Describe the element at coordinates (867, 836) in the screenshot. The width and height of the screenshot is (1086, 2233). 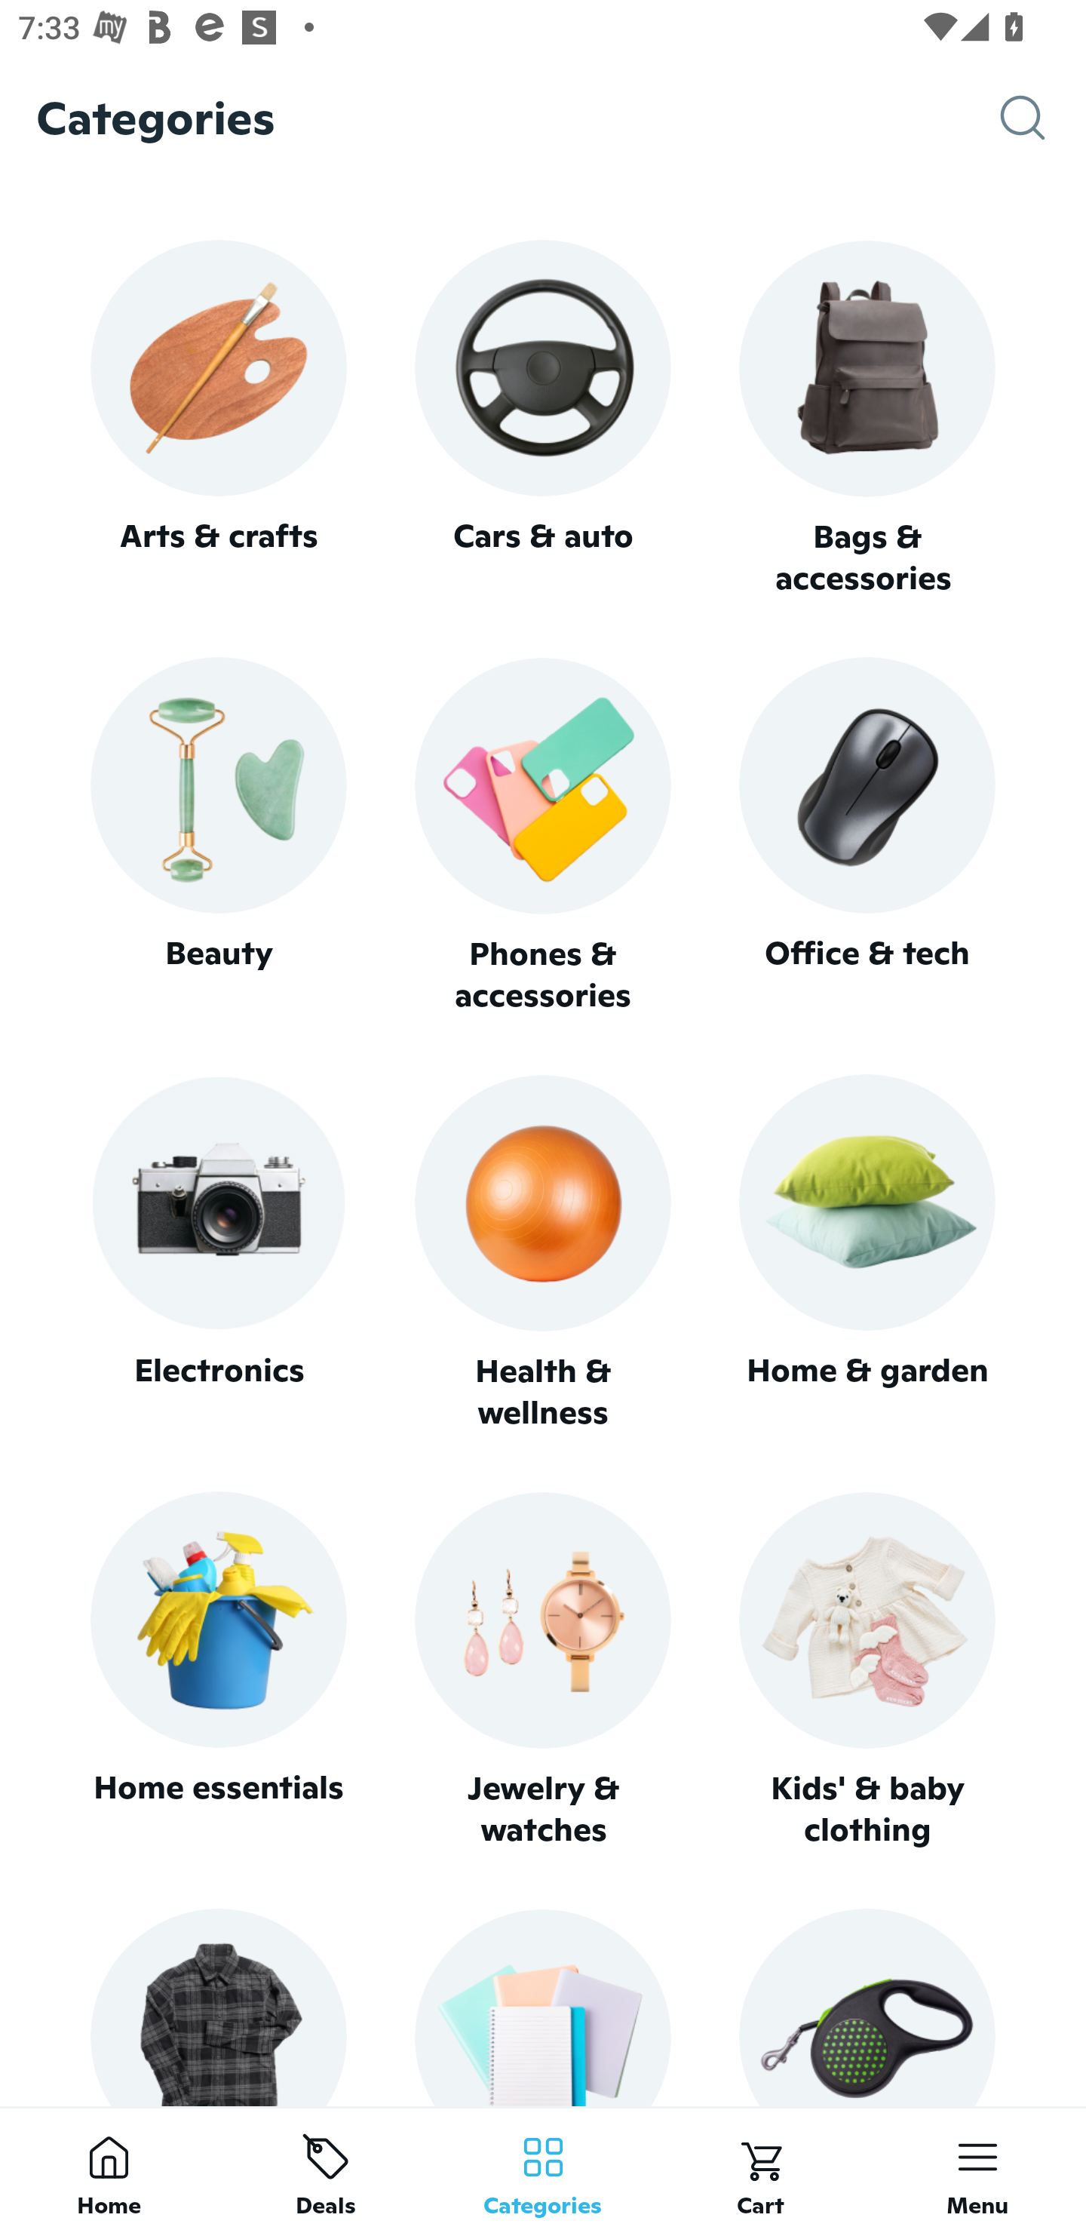
I see `Office & tech` at that location.